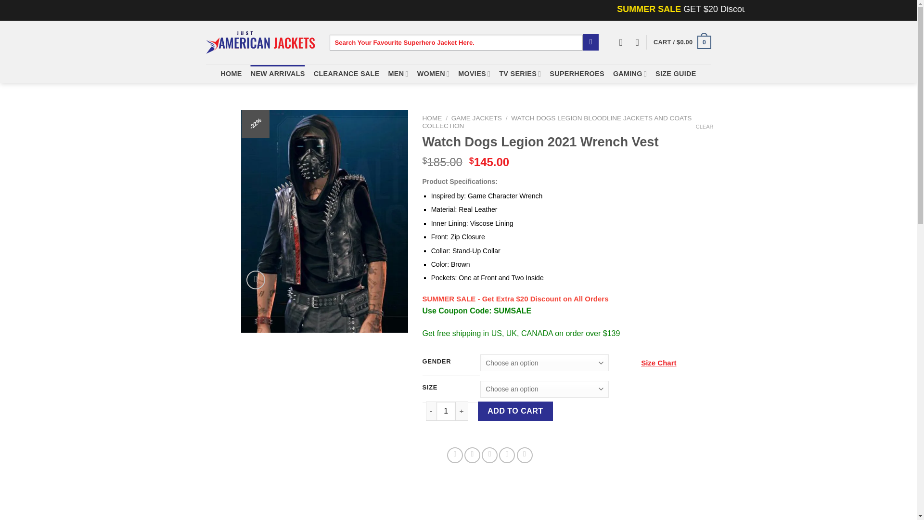  I want to click on Cart, so click(681, 42).